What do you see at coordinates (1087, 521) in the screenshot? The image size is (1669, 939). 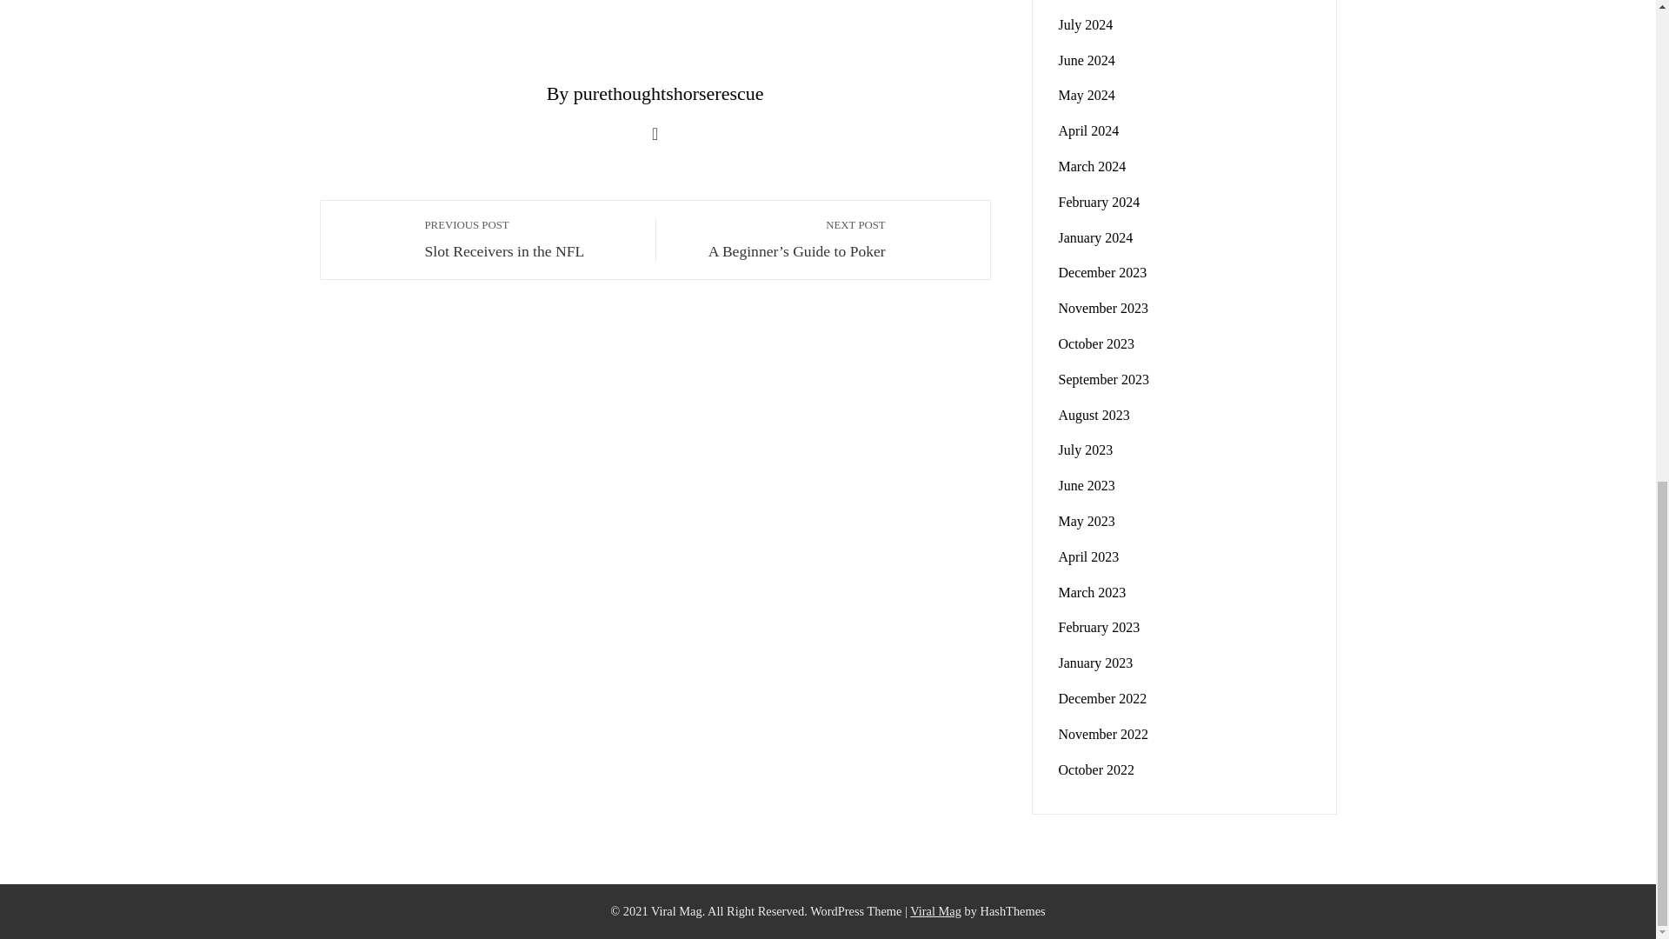 I see `May 2023` at bounding box center [1087, 521].